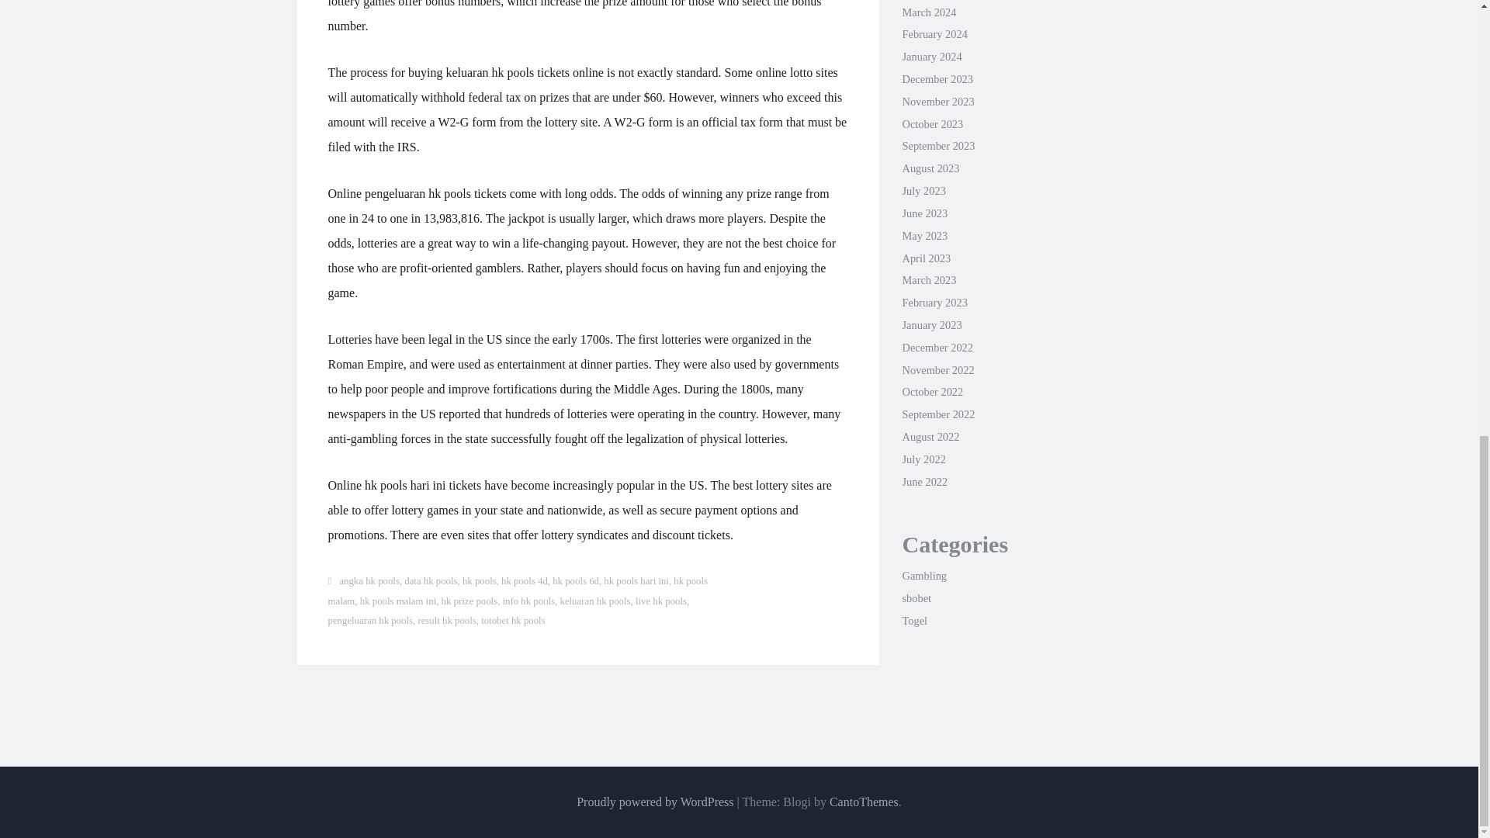  What do you see at coordinates (636, 580) in the screenshot?
I see `hk pools hari ini` at bounding box center [636, 580].